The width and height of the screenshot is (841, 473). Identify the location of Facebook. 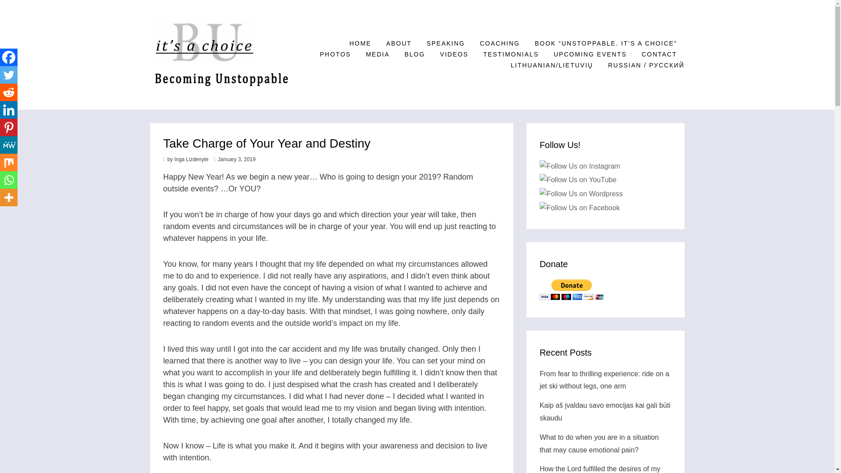
(9, 57).